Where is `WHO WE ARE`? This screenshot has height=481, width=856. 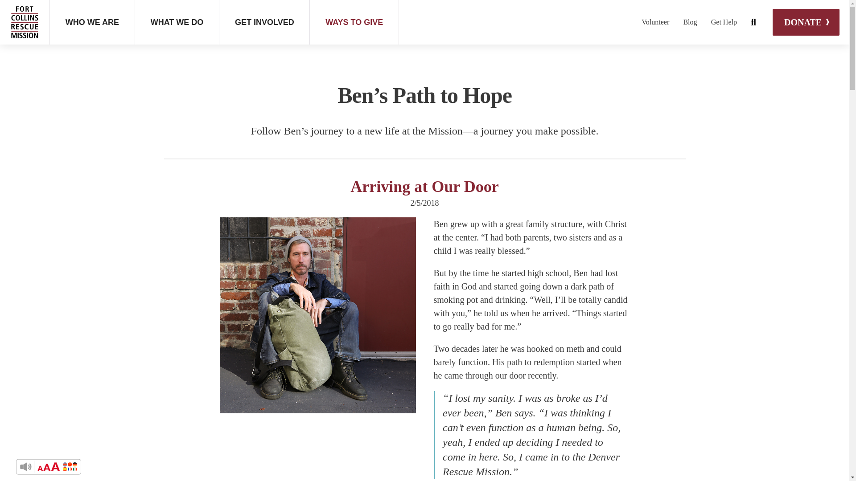
WHO WE ARE is located at coordinates (92, 22).